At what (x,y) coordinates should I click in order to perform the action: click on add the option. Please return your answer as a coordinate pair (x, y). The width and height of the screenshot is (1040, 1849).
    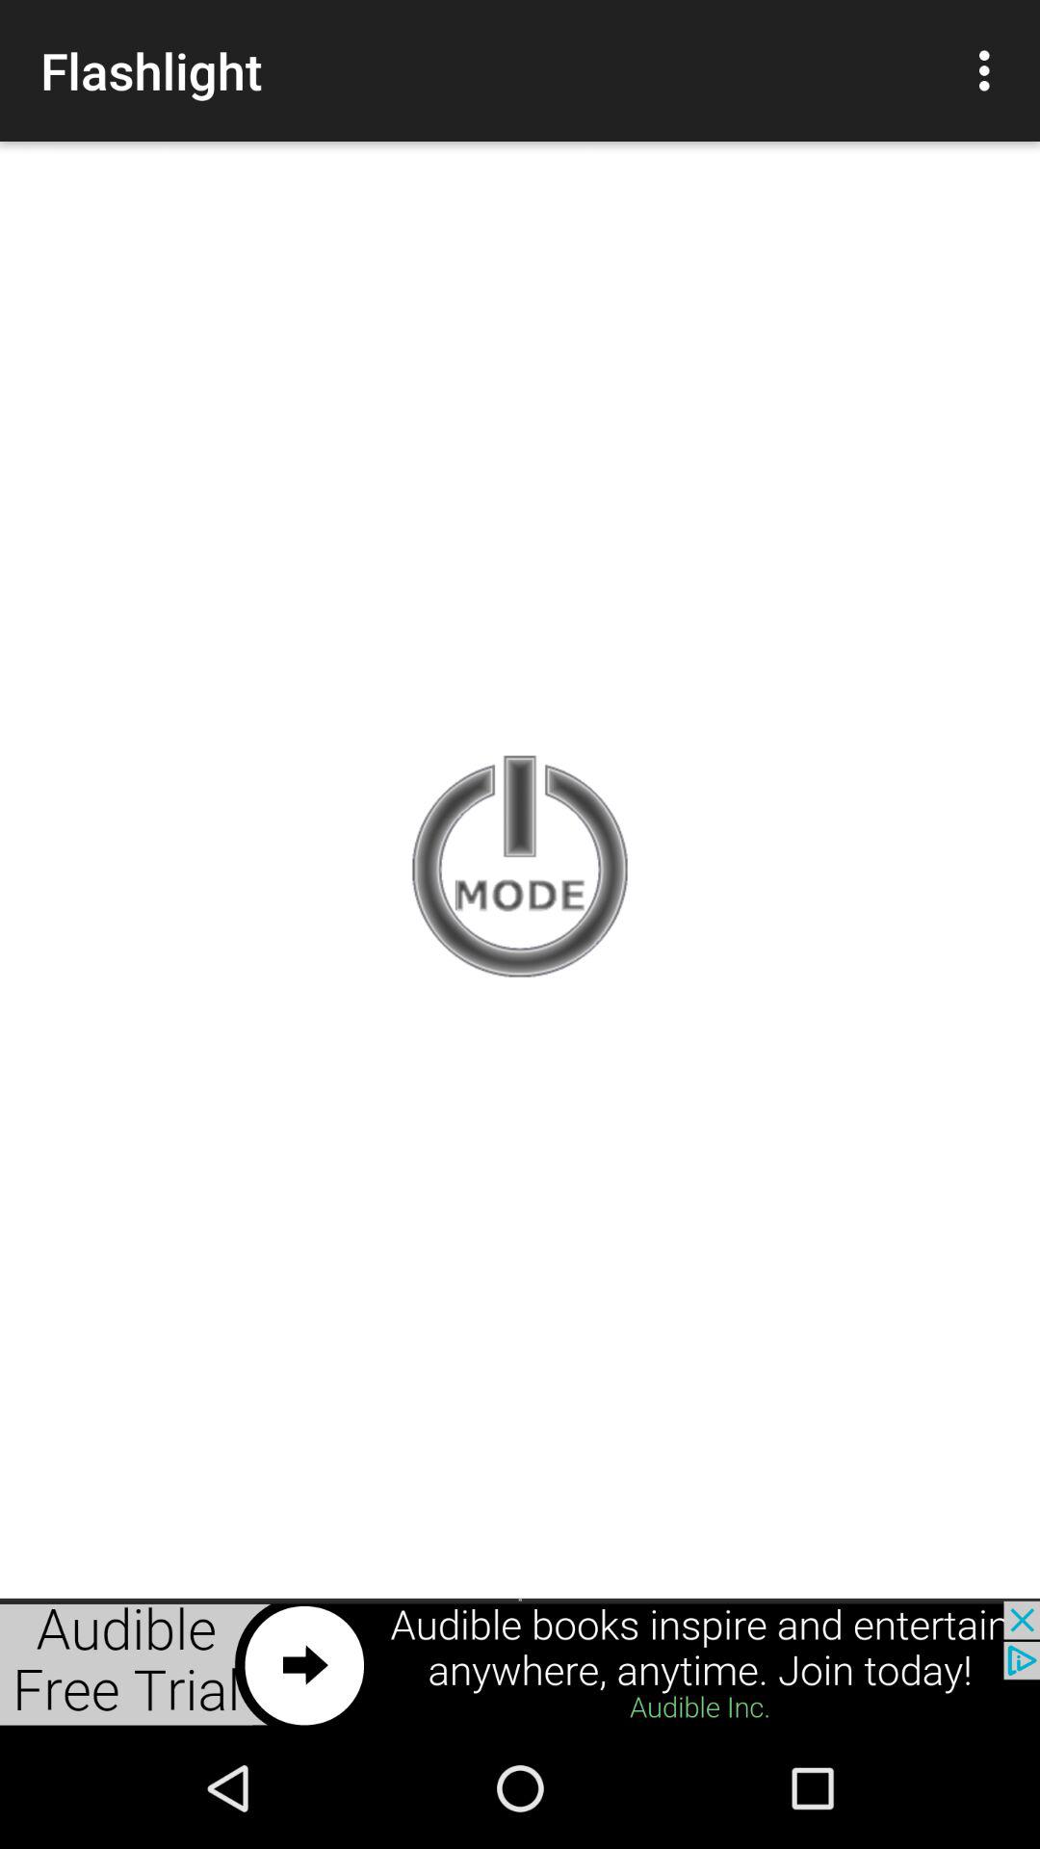
    Looking at the image, I should click on (520, 1664).